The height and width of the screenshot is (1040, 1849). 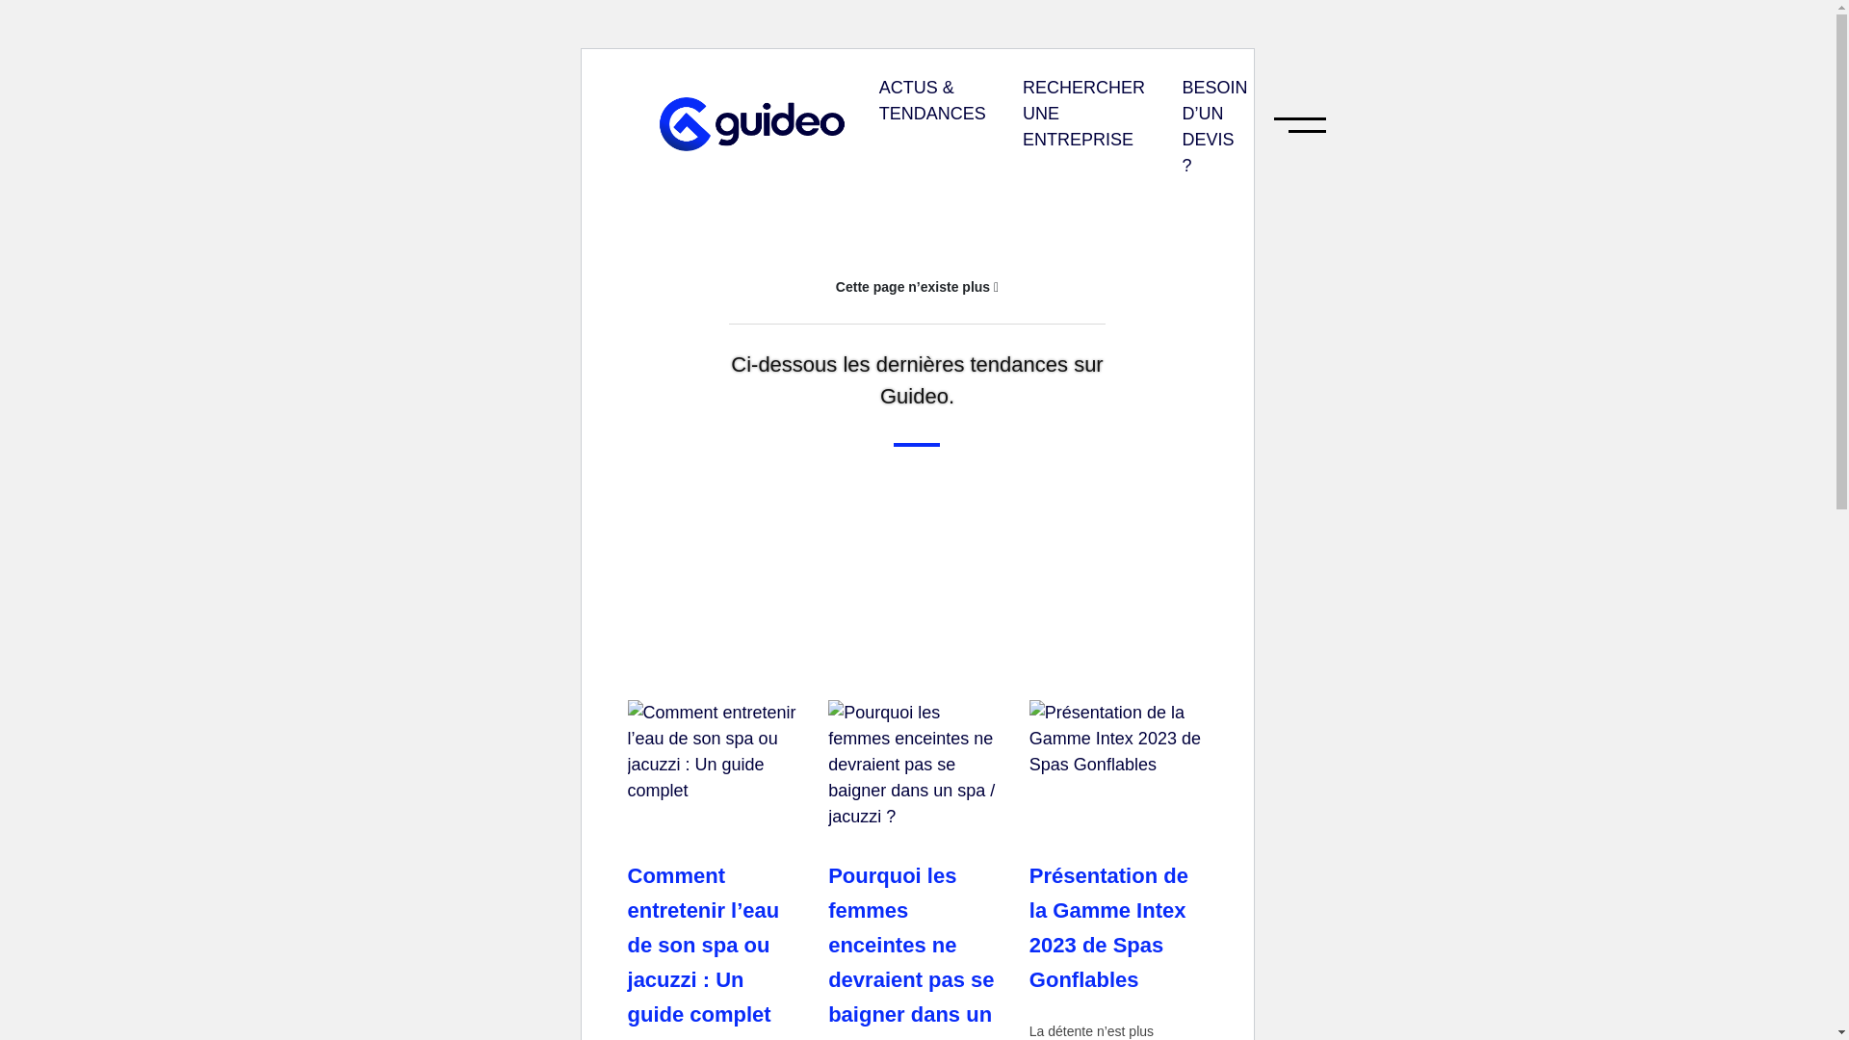 What do you see at coordinates (1084, 114) in the screenshot?
I see `RECHERCHER UNE ENTREPRISE` at bounding box center [1084, 114].